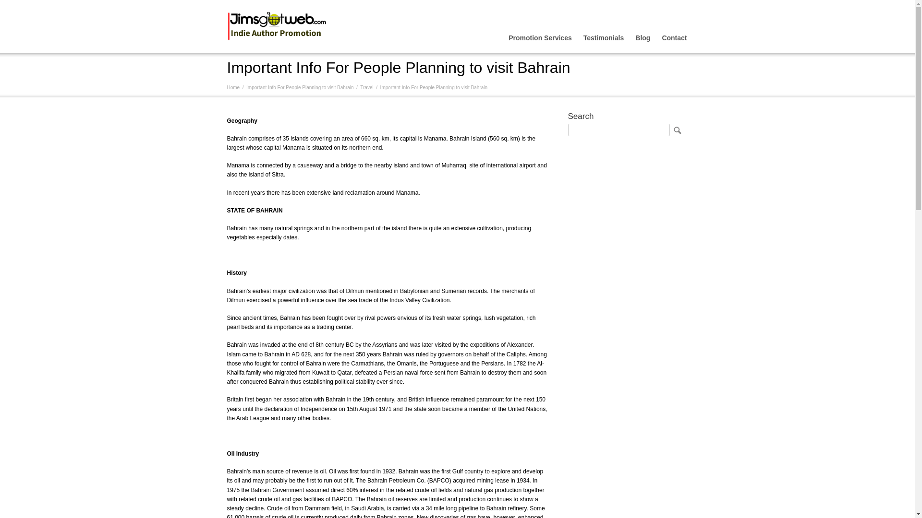 Image resolution: width=922 pixels, height=518 pixels. I want to click on Testimonials, so click(604, 37).